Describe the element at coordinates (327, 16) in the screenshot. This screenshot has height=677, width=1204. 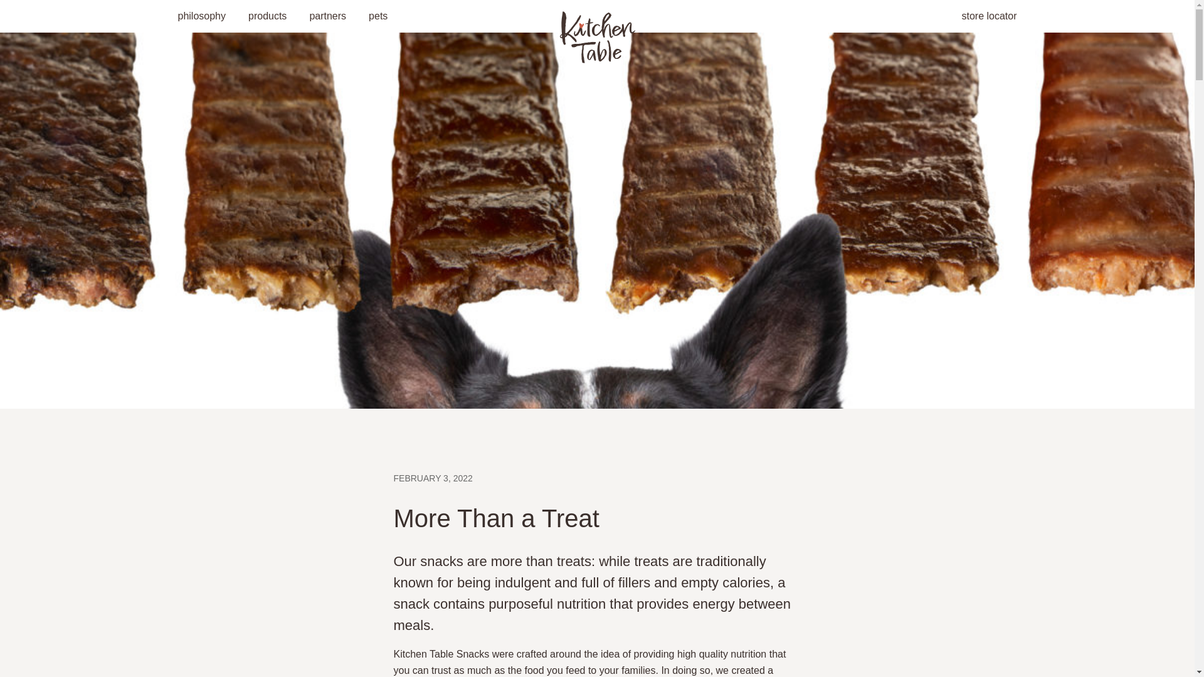
I see `partners` at that location.